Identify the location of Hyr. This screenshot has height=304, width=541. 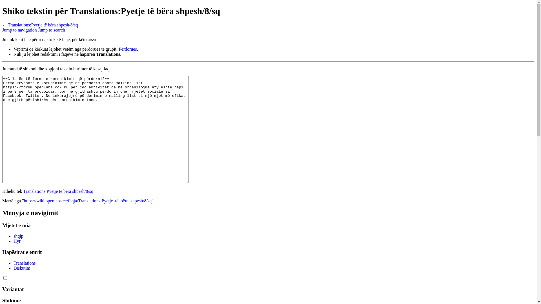
(17, 241).